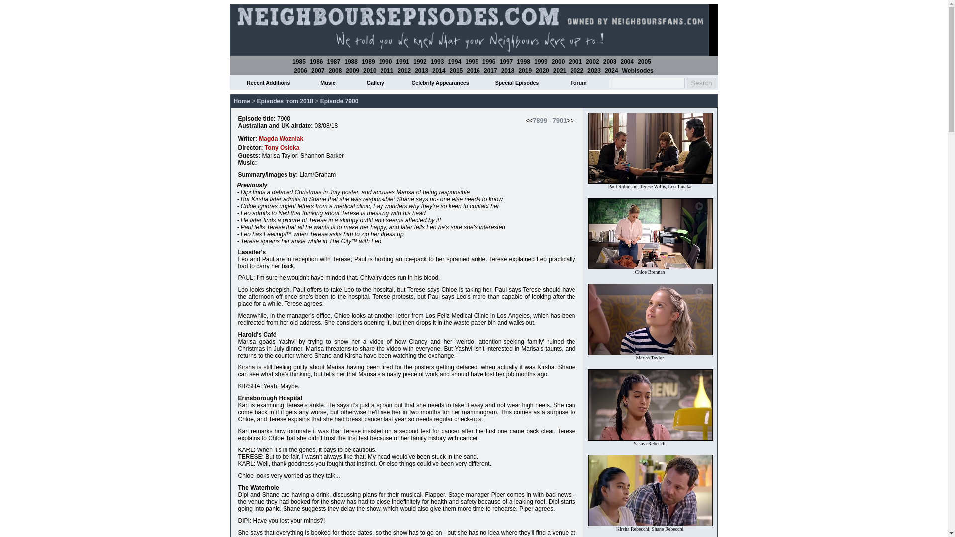  Describe the element at coordinates (368, 61) in the screenshot. I see `1989` at that location.